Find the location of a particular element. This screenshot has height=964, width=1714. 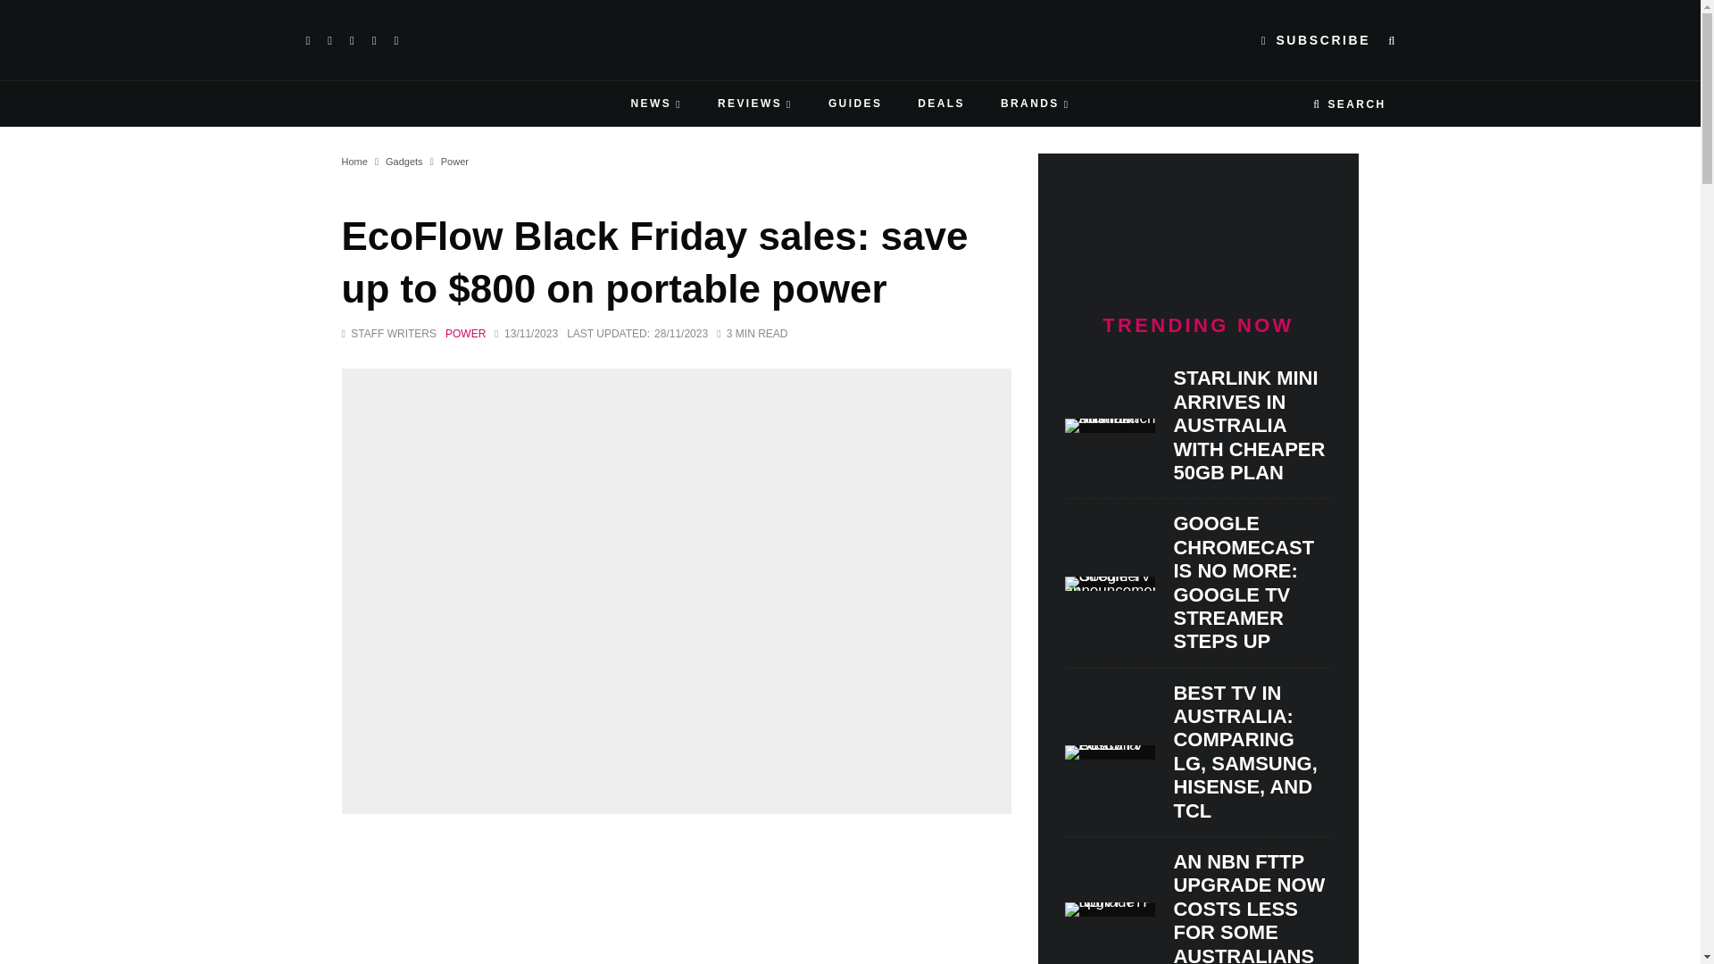

LG C3 OLED TV Australia is located at coordinates (1110, 752).